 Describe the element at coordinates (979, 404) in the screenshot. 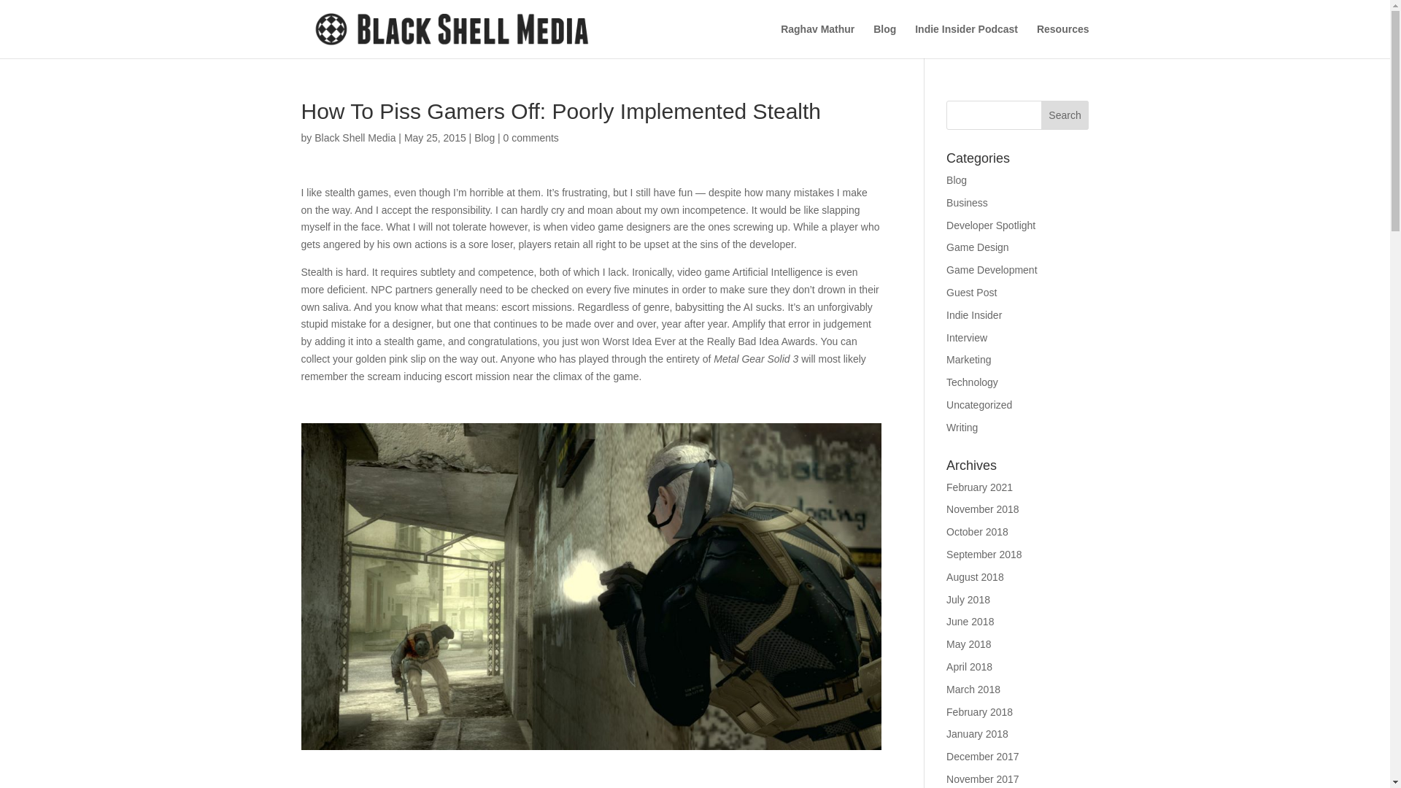

I see `Uncategorized` at that location.